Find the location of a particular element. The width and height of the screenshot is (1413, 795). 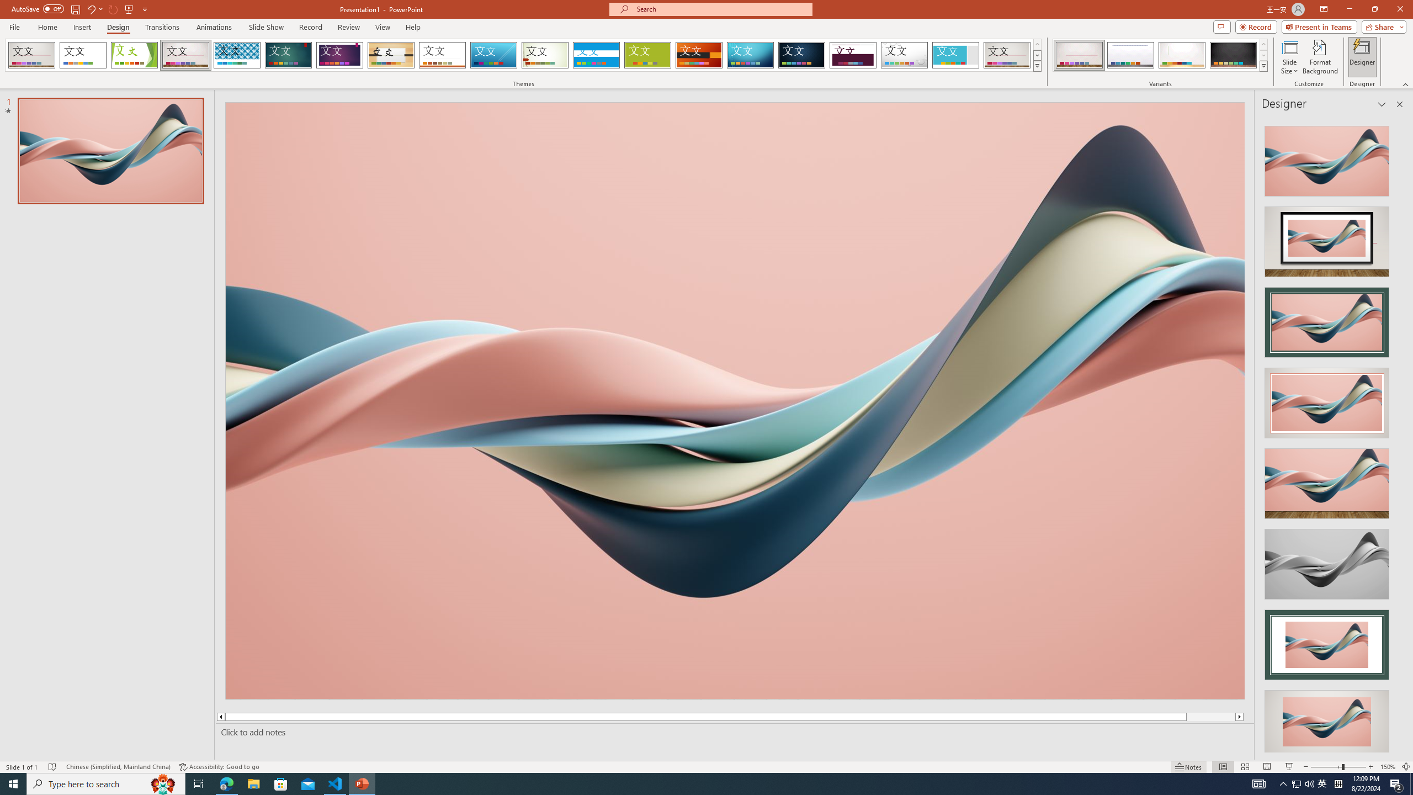

Circuit is located at coordinates (750, 55).